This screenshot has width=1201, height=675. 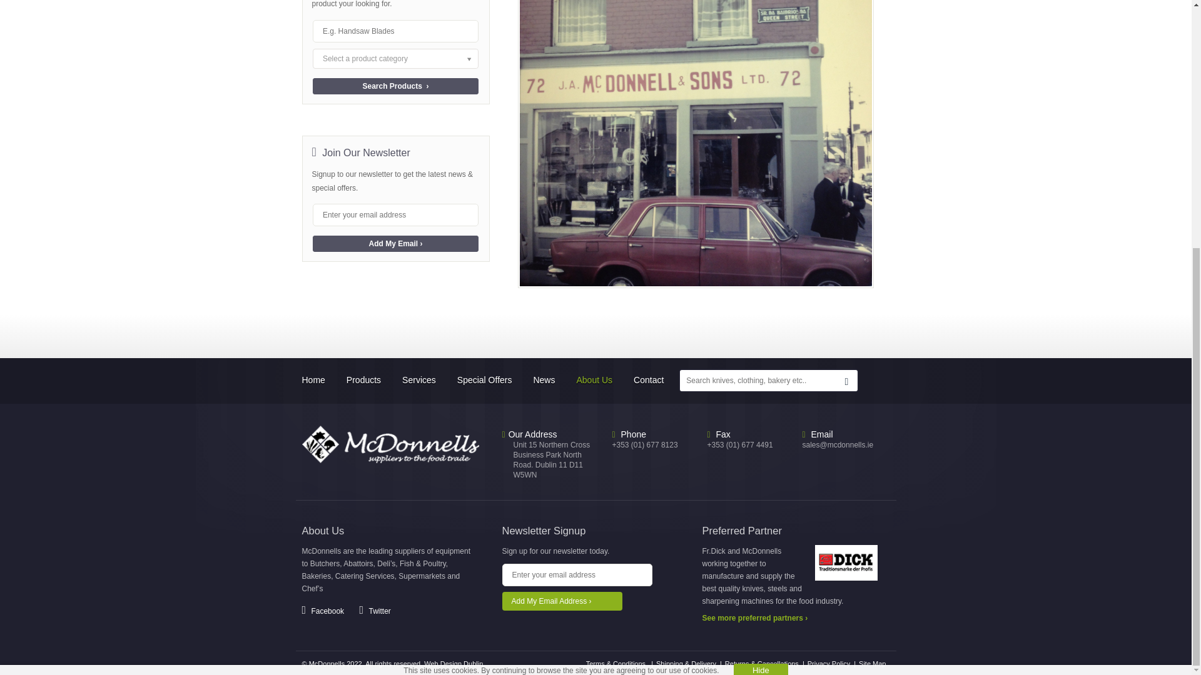 I want to click on Home, so click(x=318, y=380).